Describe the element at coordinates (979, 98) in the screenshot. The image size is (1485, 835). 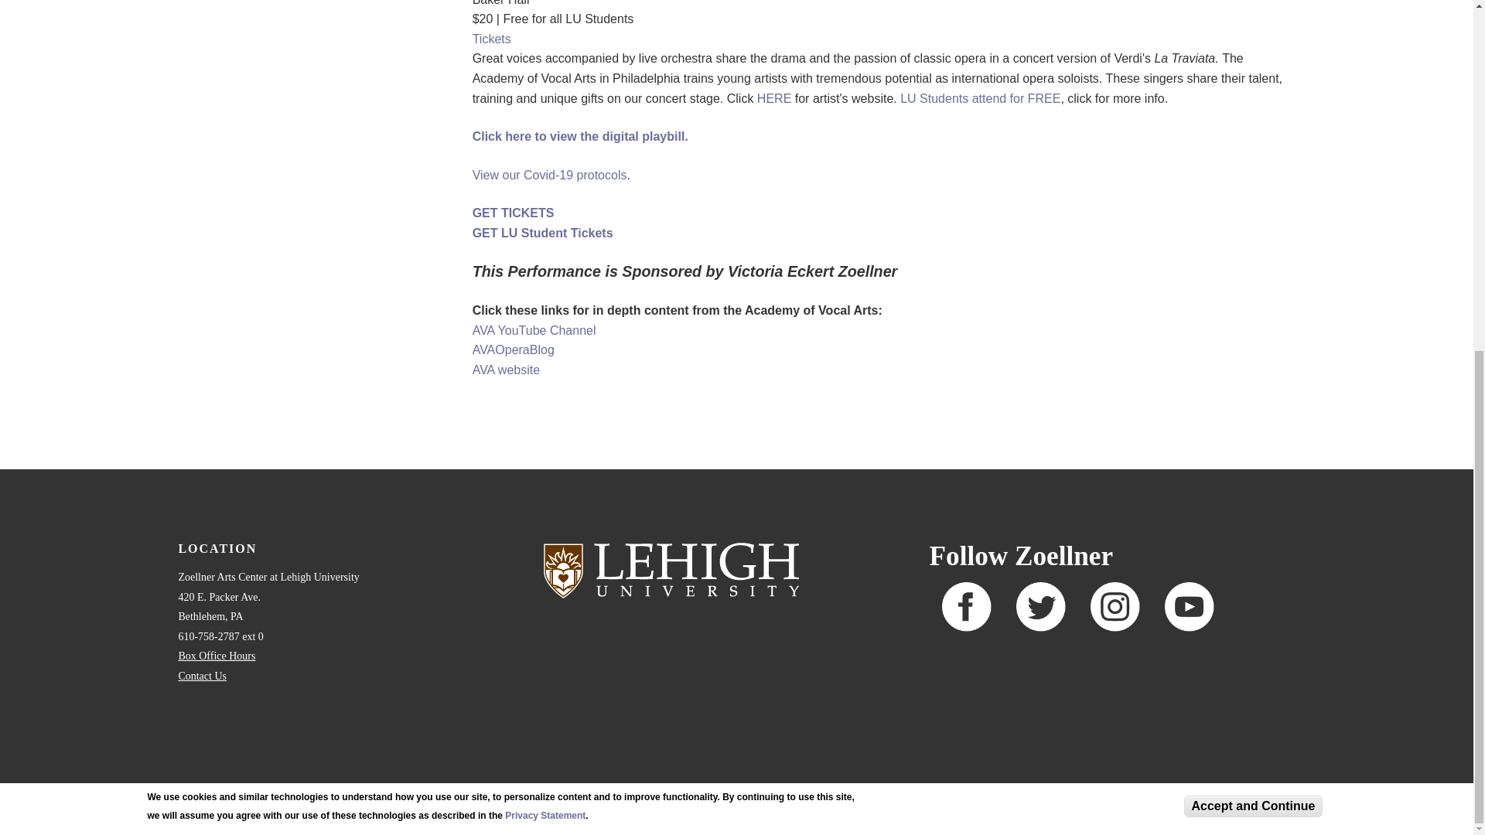
I see `LU Students attend for FREE` at that location.